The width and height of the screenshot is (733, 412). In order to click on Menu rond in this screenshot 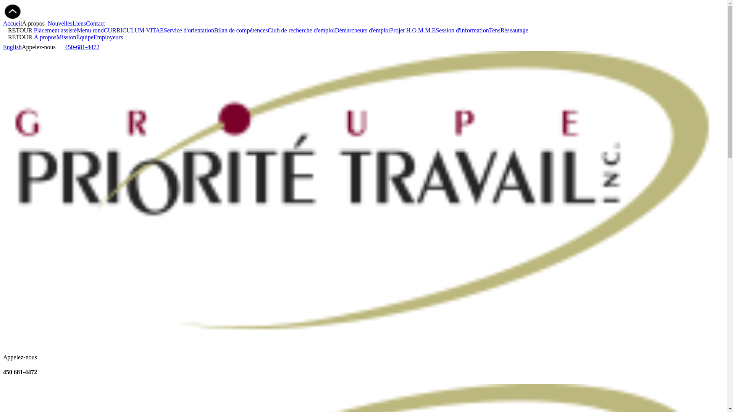, I will do `click(90, 31)`.